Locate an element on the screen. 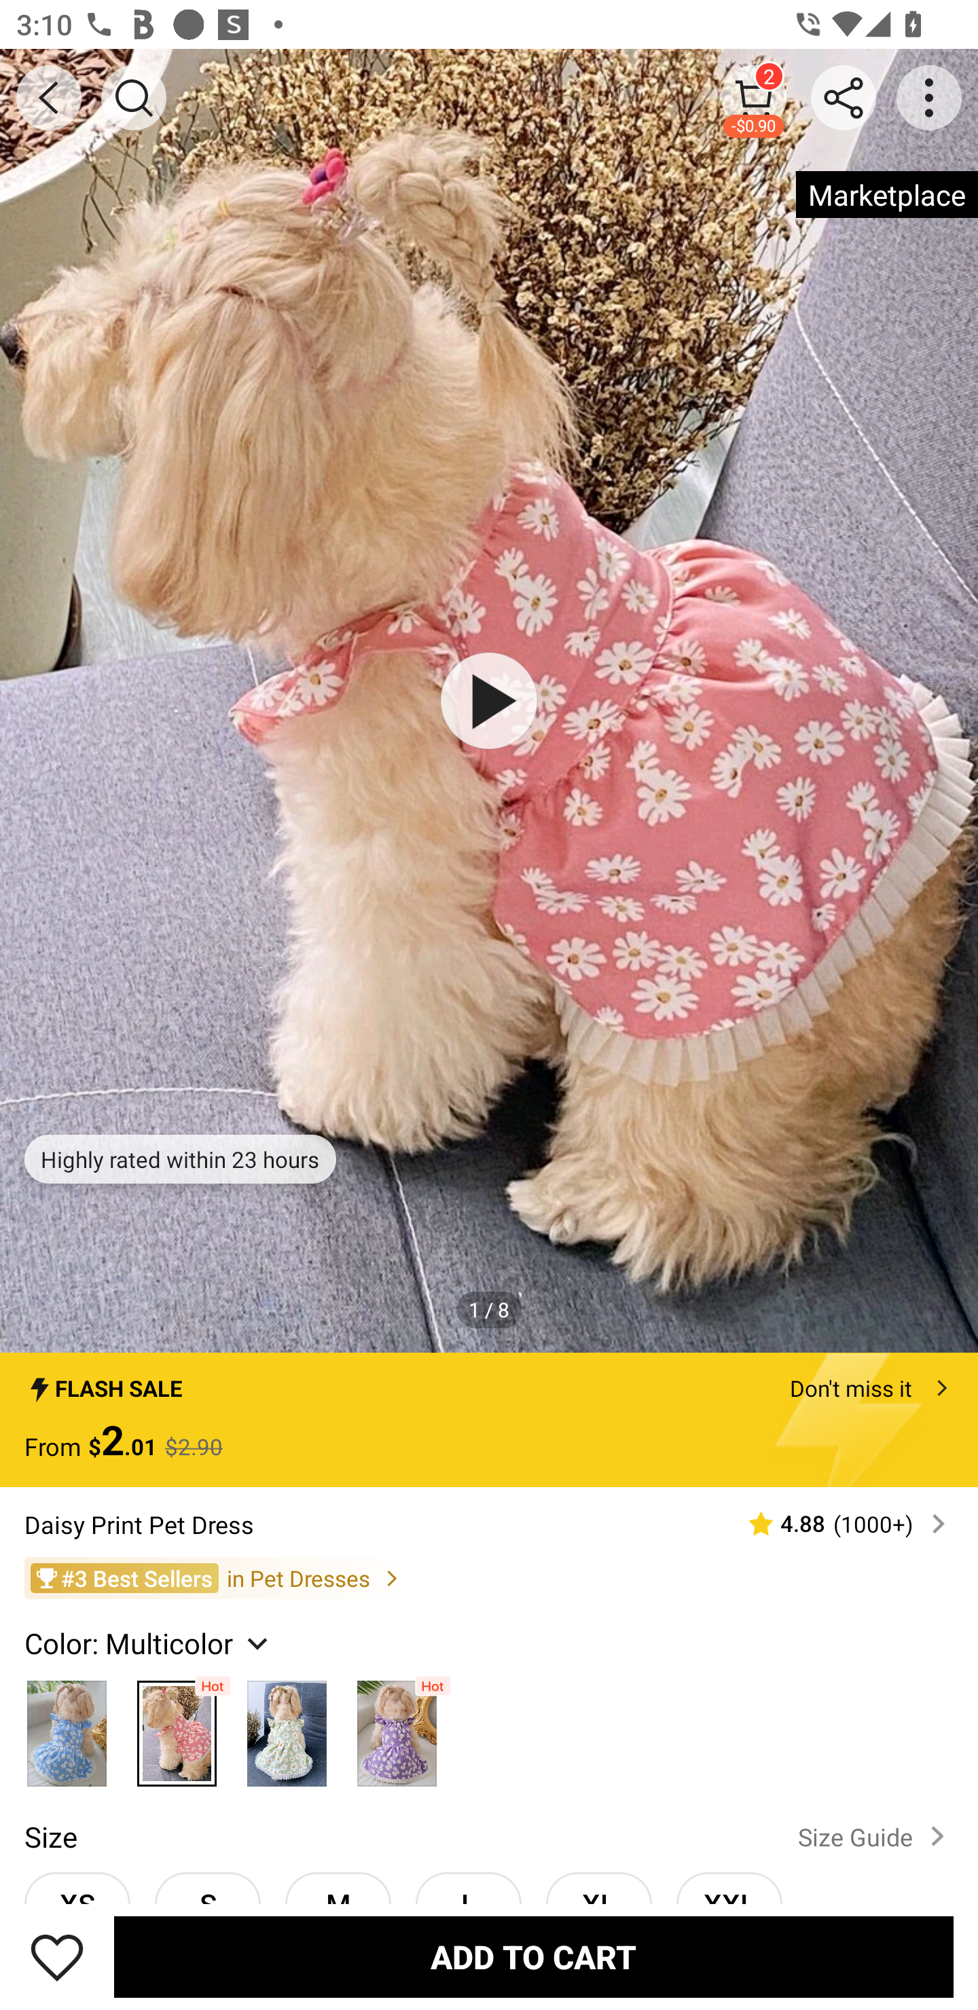  ADD TO CART is located at coordinates (534, 1956).